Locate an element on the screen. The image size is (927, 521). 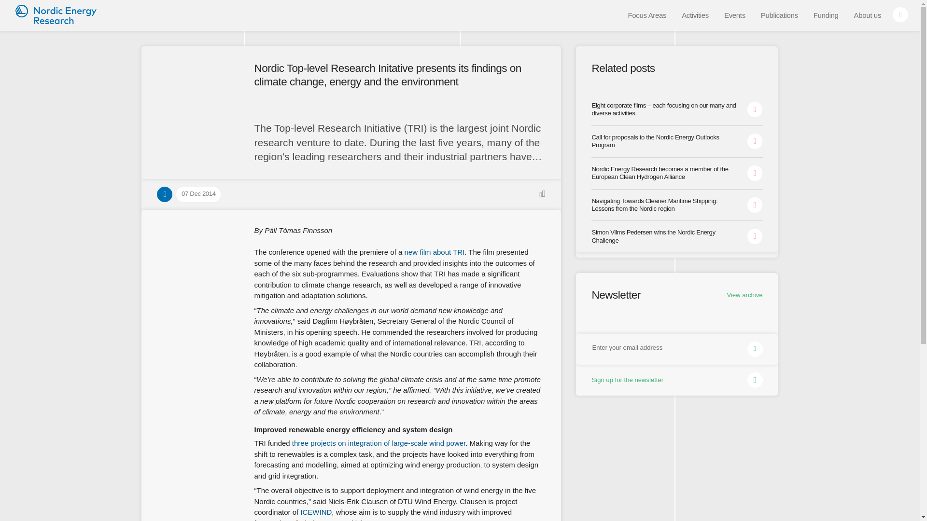
new film about TRI is located at coordinates (435, 252).